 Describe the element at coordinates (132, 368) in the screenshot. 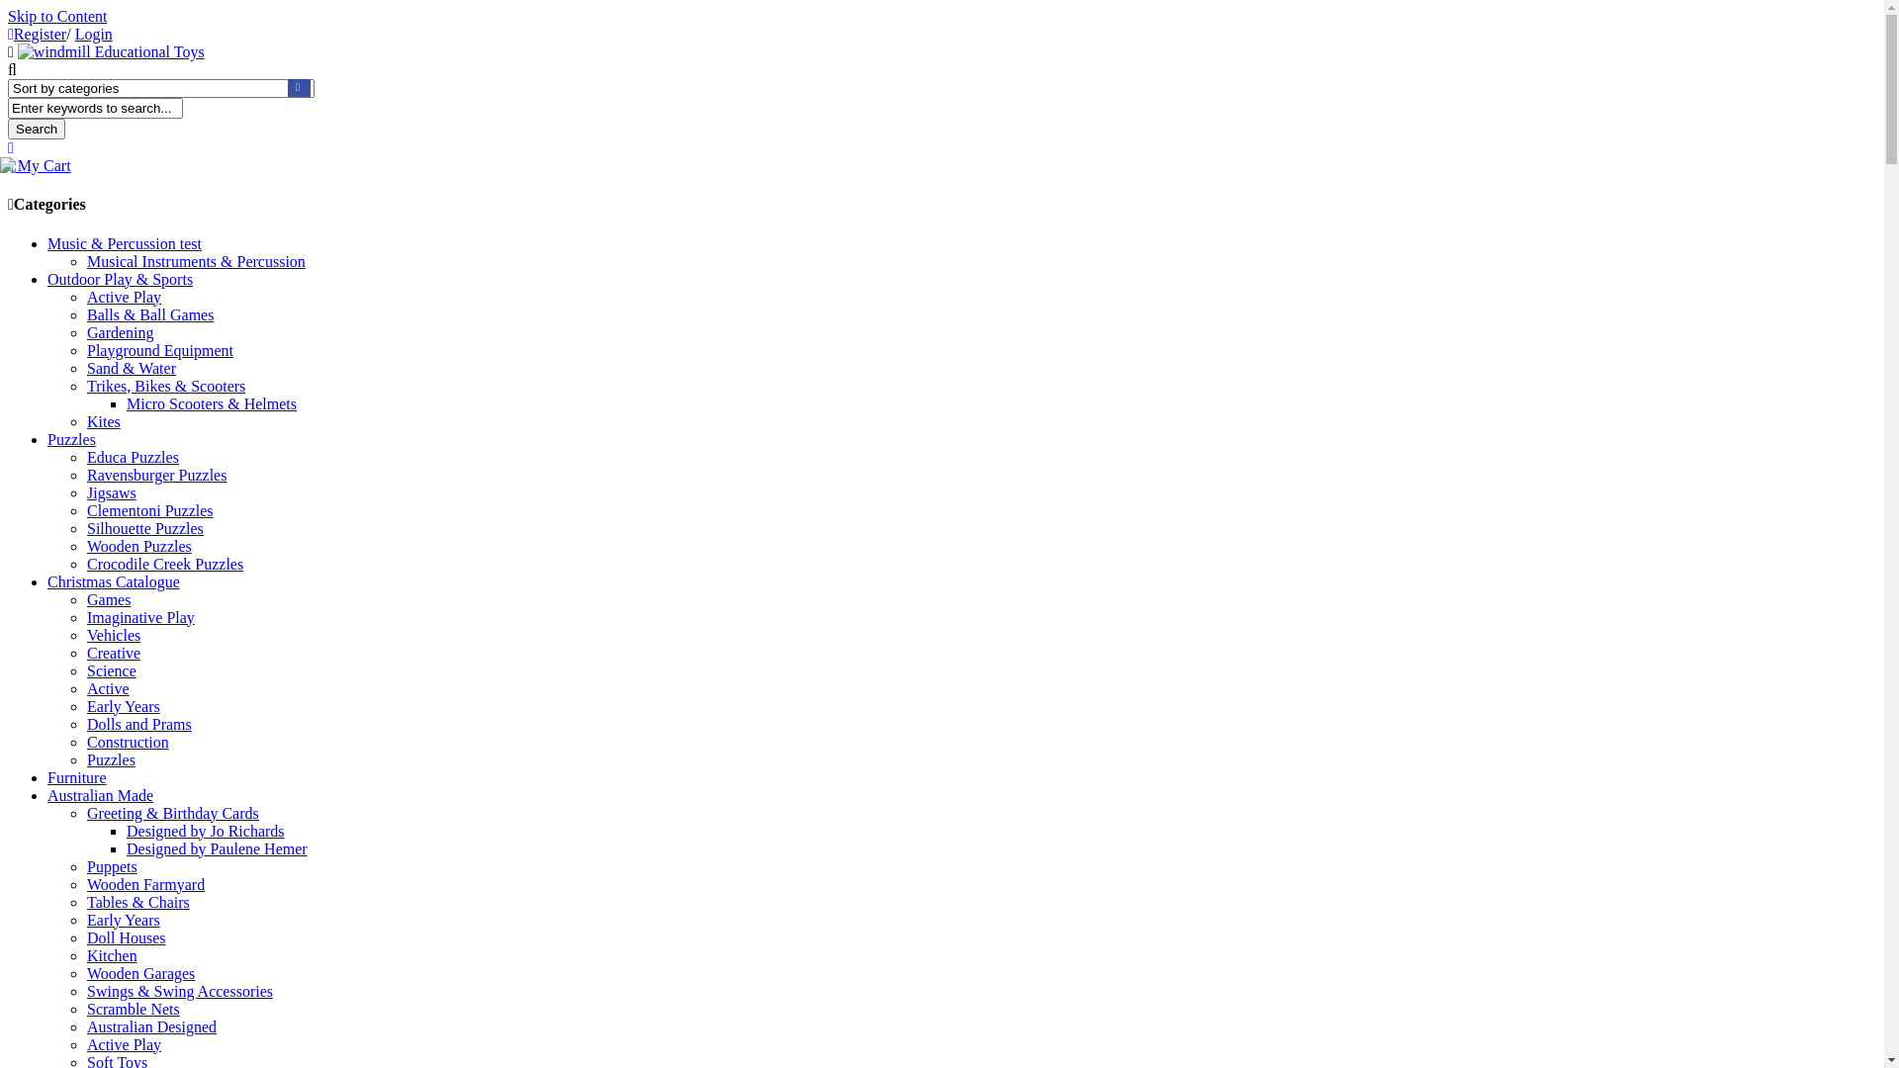

I see `Sand & Water` at that location.